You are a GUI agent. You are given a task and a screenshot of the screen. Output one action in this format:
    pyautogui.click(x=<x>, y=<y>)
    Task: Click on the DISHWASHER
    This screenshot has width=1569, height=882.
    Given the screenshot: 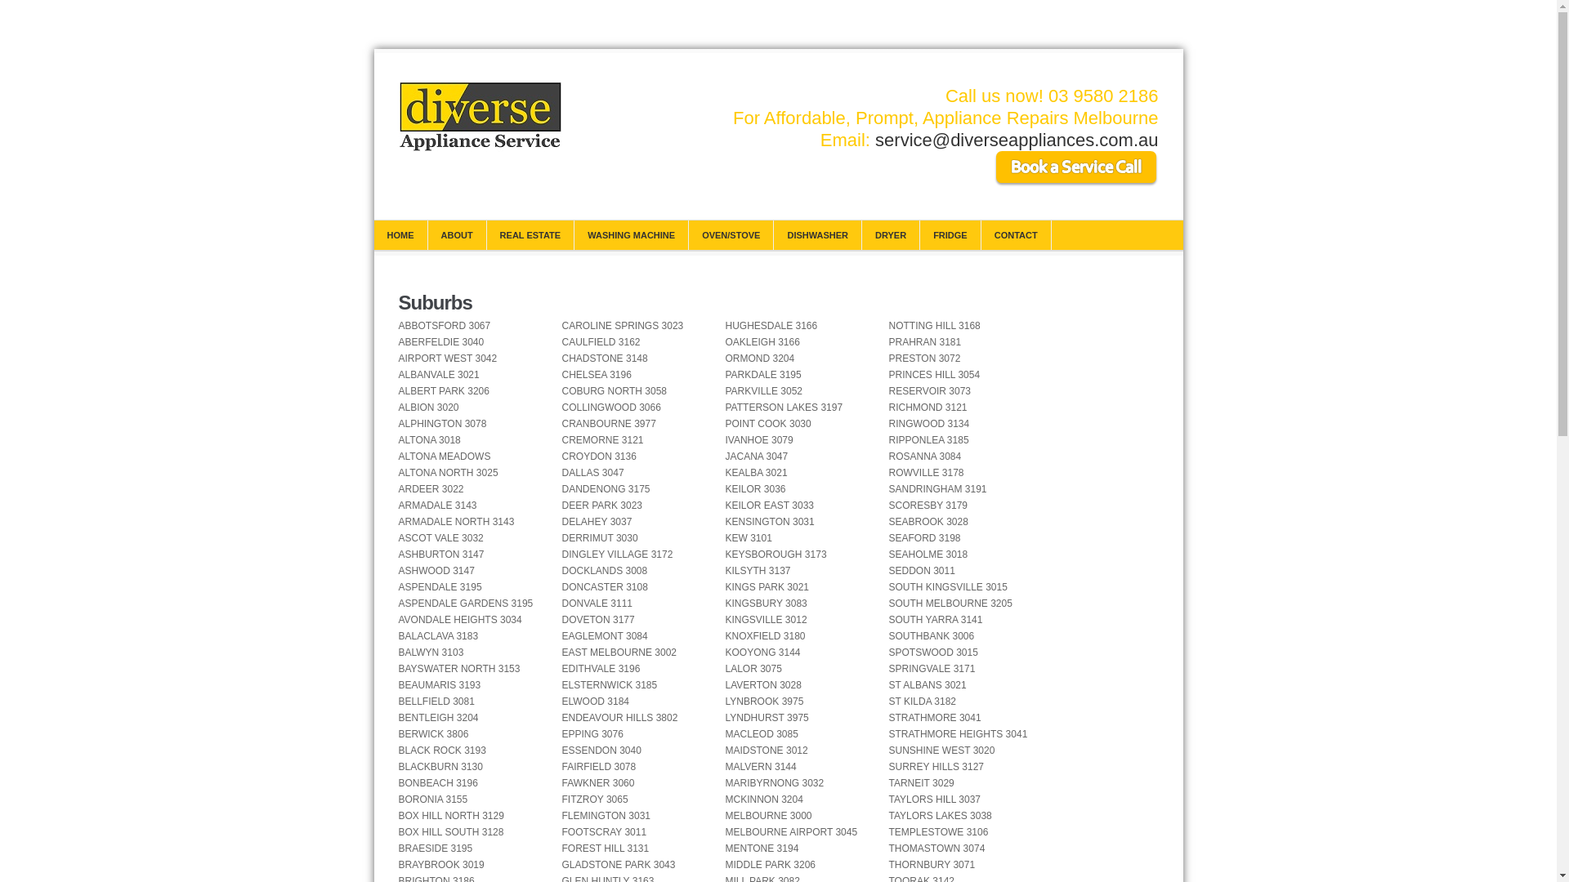 What is the action you would take?
    pyautogui.click(x=817, y=235)
    